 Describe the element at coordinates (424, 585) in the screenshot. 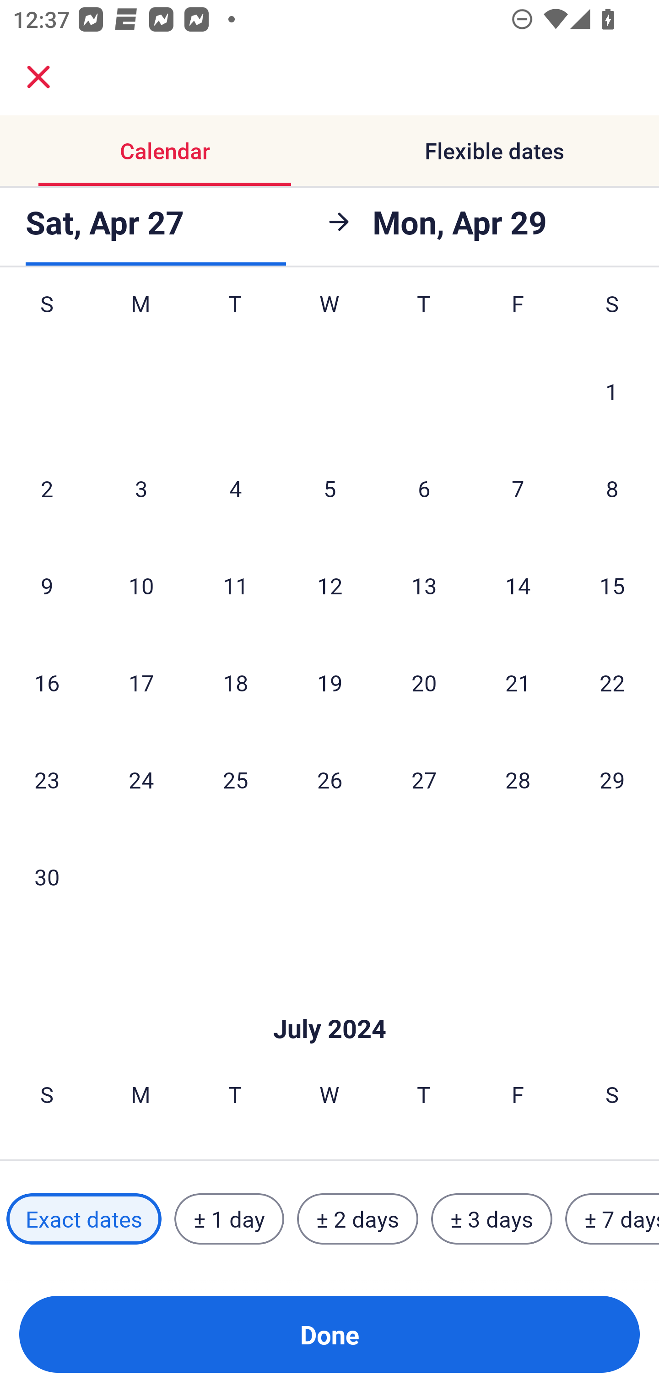

I see `13 Thursday, June 13, 2024` at that location.